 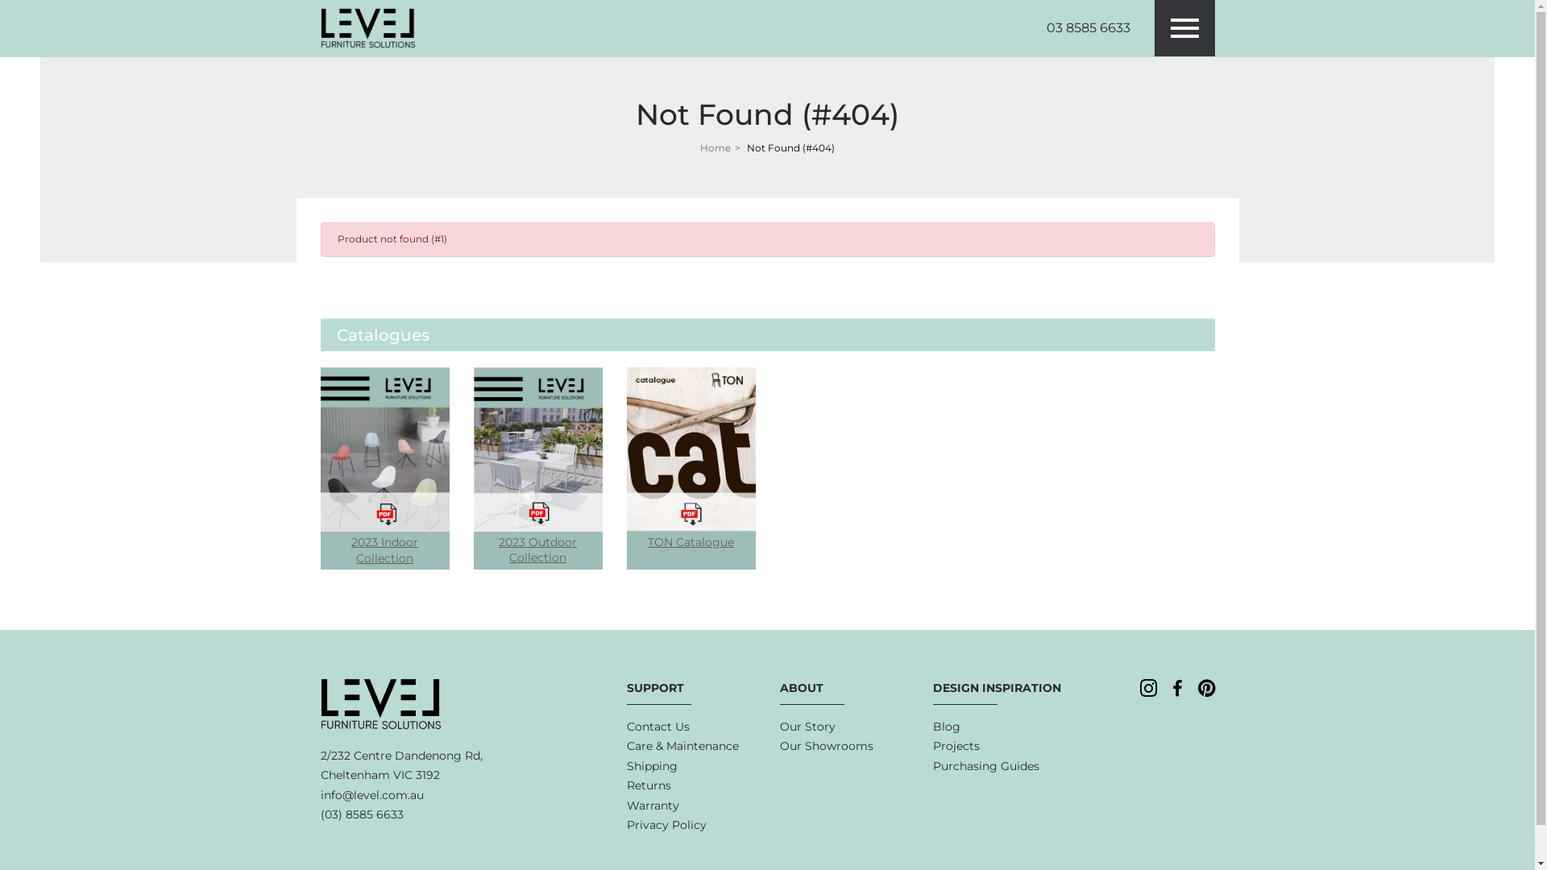 What do you see at coordinates (667, 825) in the screenshot?
I see `Privacy Policy` at bounding box center [667, 825].